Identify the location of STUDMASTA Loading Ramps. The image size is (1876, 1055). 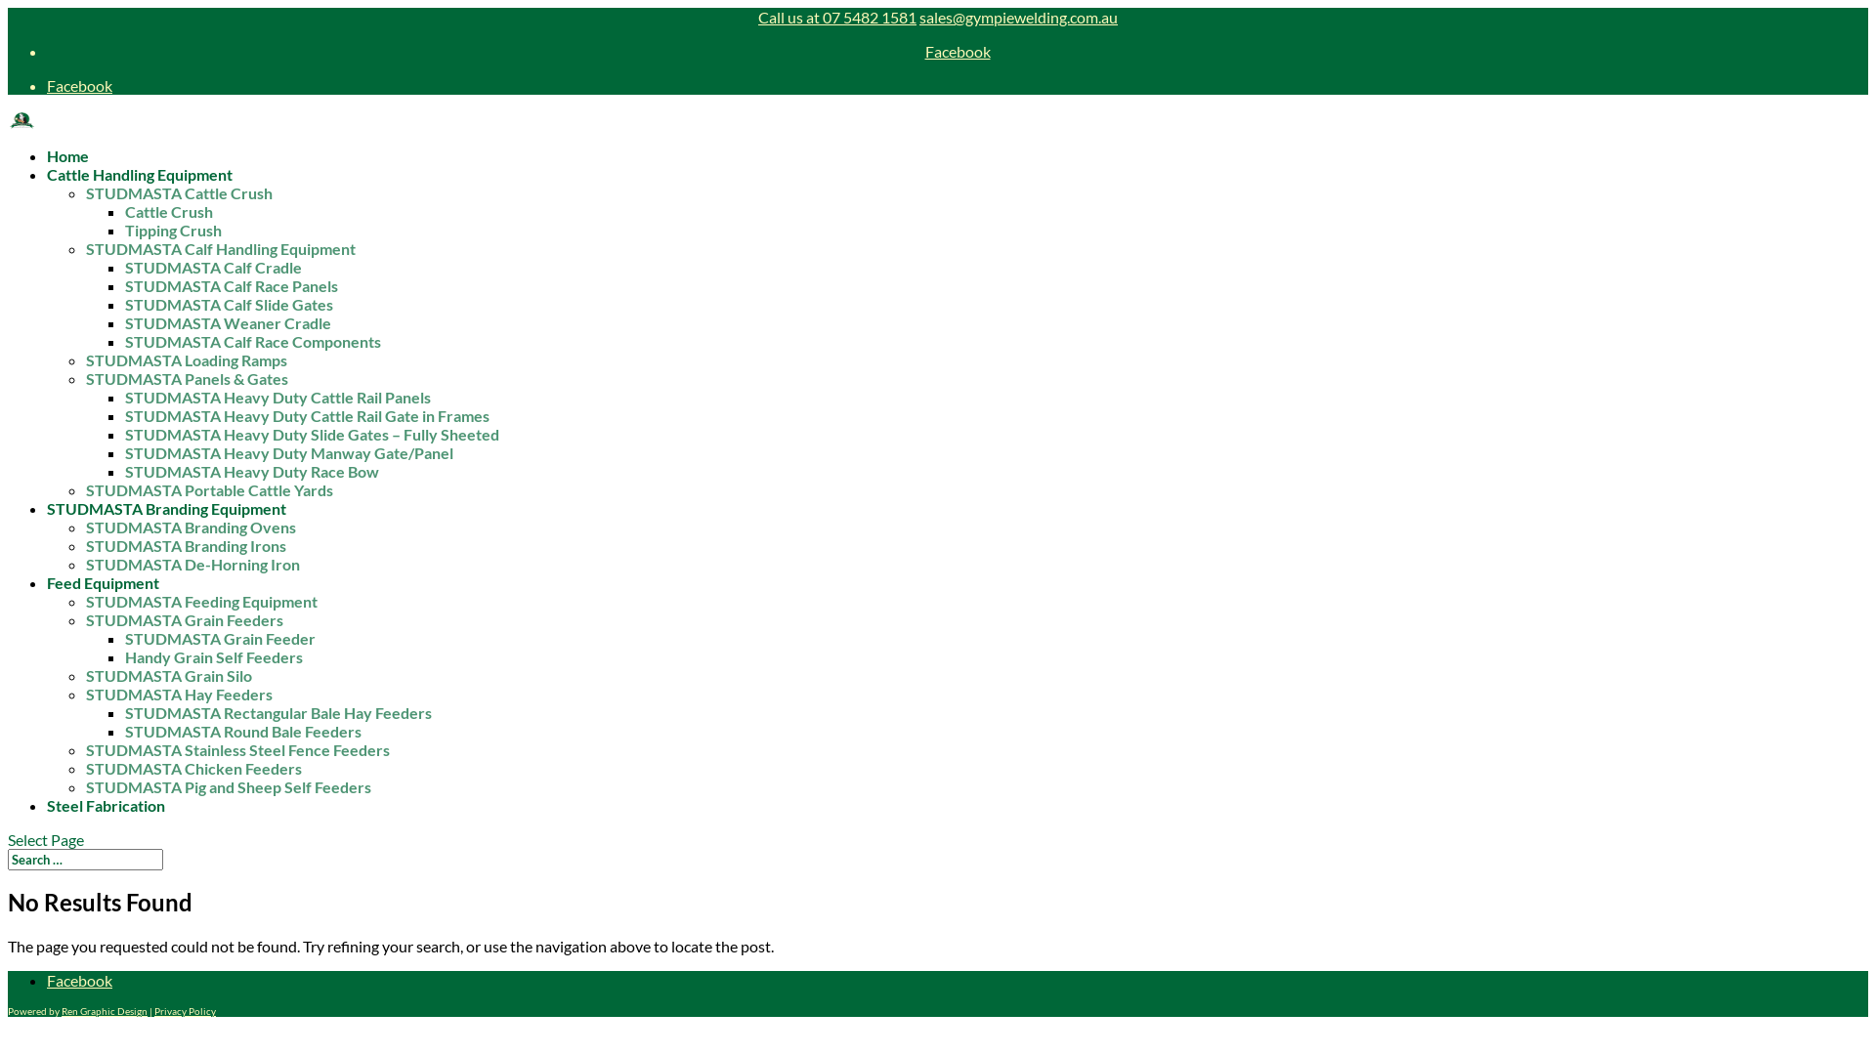
(187, 359).